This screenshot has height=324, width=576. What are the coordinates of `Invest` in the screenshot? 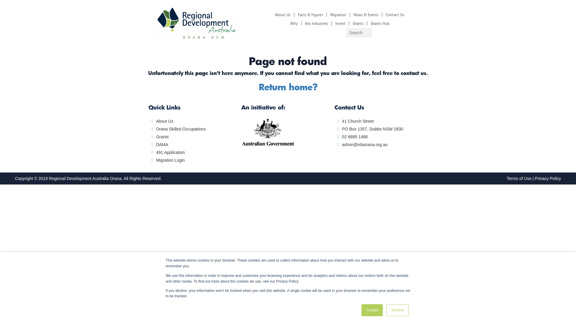 It's located at (340, 23).